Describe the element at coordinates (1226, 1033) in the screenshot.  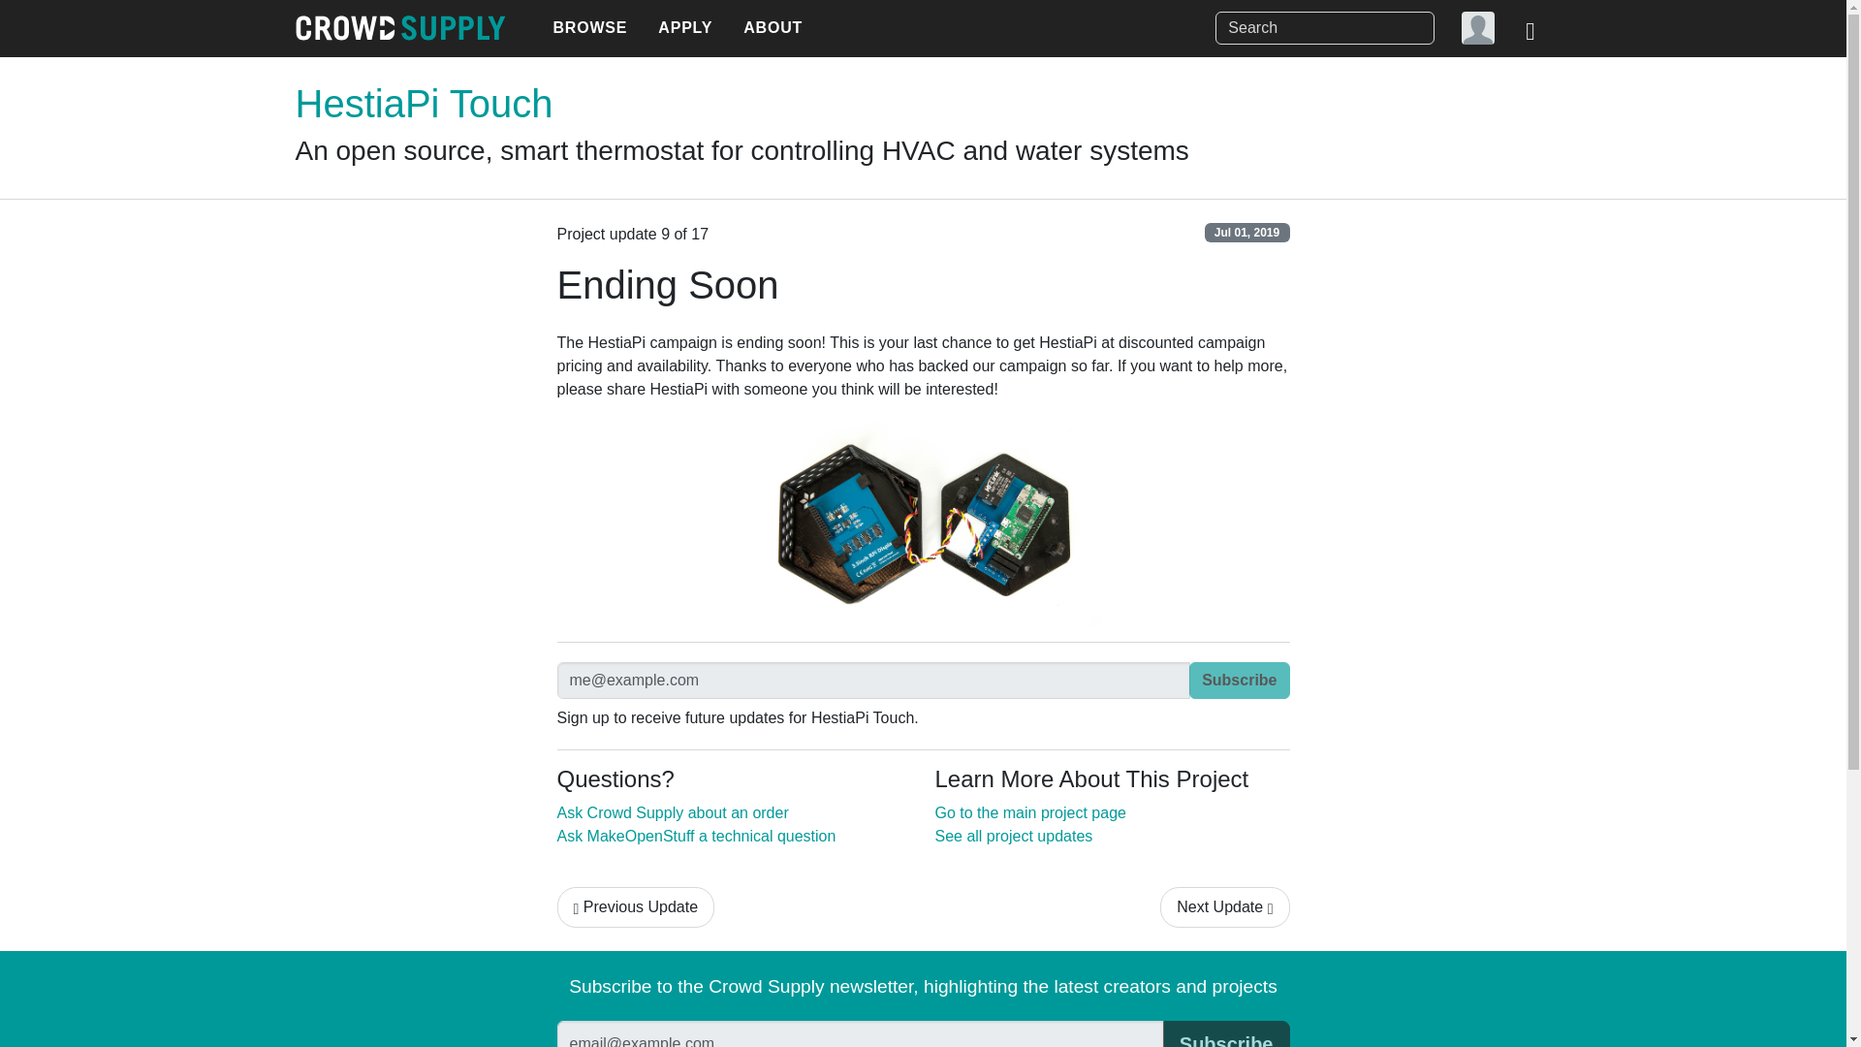
I see `Subscribe` at that location.